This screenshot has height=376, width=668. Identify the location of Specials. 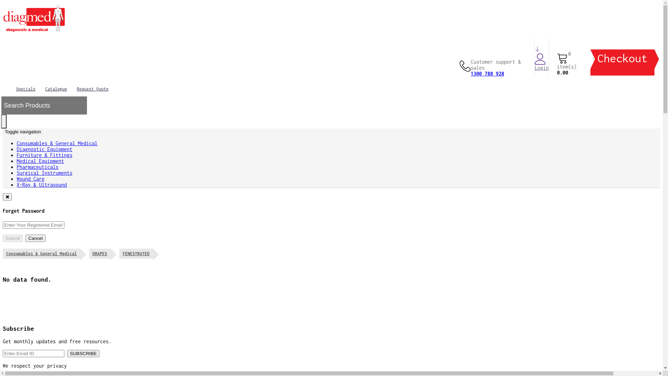
(26, 89).